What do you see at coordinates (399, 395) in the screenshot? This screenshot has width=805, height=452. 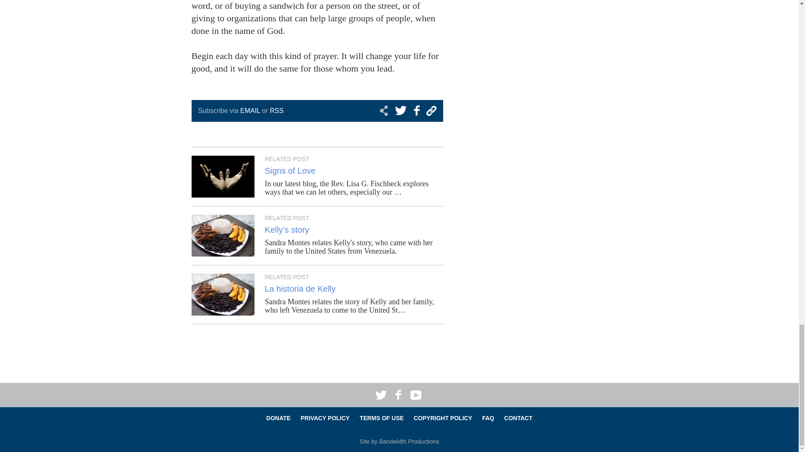 I see `Visit us on Facebook` at bounding box center [399, 395].